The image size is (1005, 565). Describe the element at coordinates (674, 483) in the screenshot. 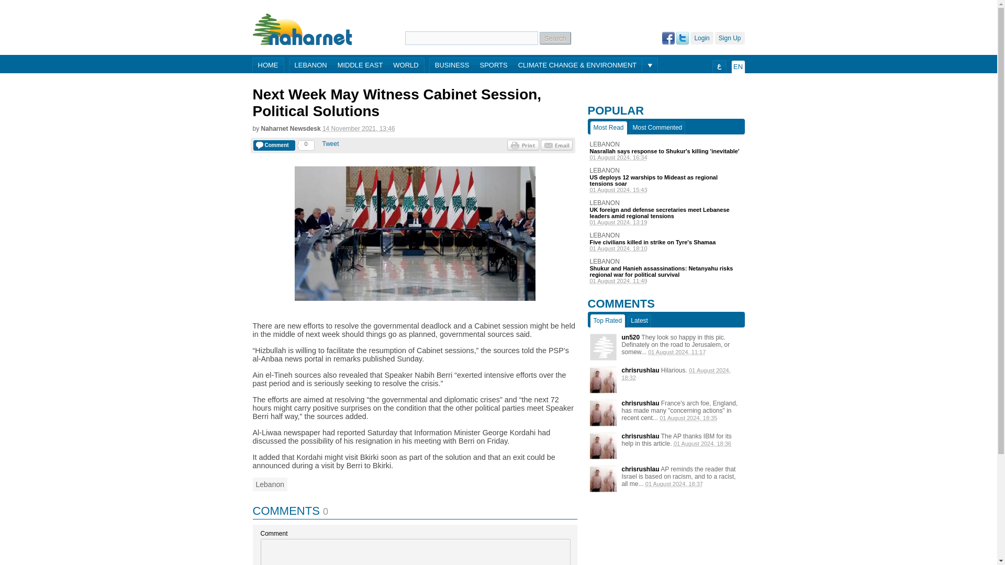

I see `2024-08-01T15:37:37Z` at that location.